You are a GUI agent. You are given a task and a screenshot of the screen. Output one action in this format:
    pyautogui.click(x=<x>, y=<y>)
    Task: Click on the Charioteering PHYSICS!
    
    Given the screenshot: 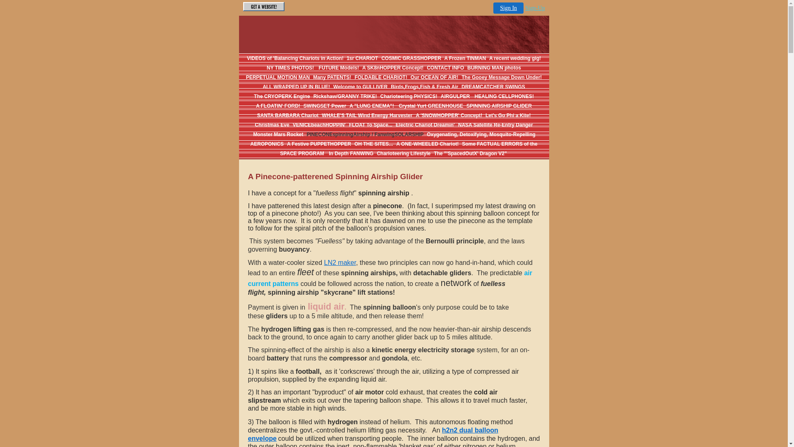 What is the action you would take?
    pyautogui.click(x=409, y=96)
    